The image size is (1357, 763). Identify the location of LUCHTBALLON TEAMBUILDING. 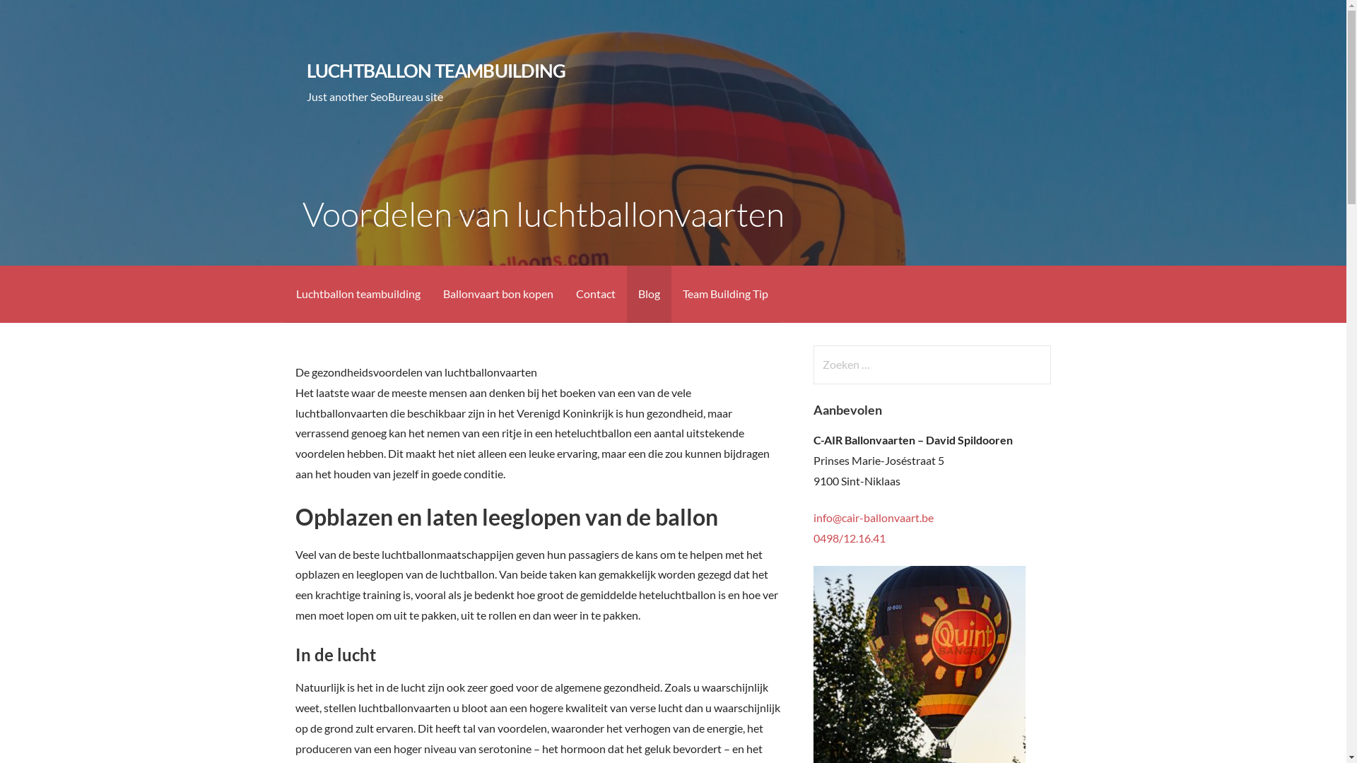
(437, 71).